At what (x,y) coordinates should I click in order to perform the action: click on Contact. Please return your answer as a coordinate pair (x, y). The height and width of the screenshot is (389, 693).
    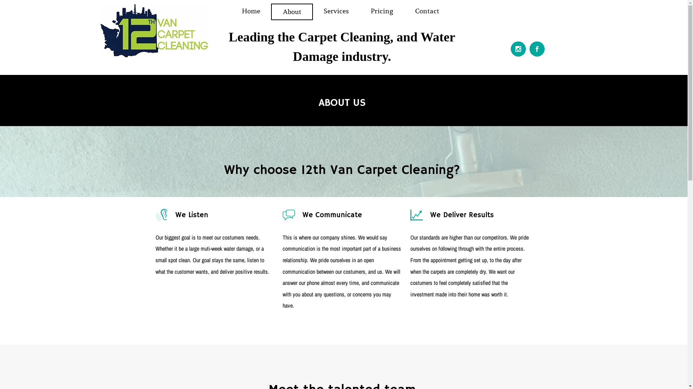
    Looking at the image, I should click on (427, 11).